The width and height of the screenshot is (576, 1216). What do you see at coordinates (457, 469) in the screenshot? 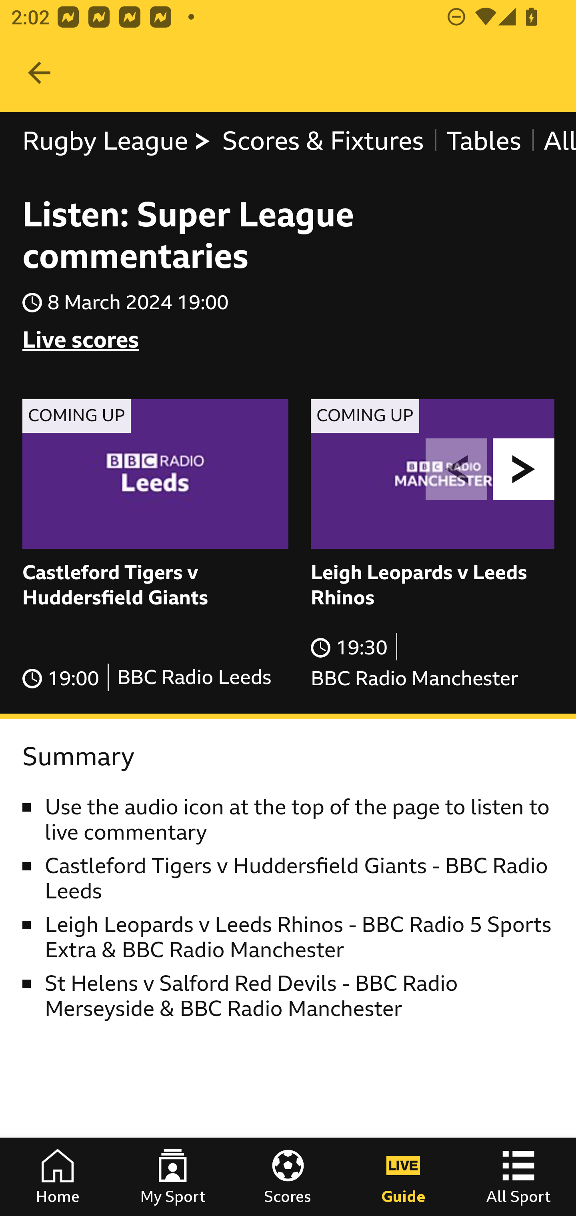
I see `previous` at bounding box center [457, 469].